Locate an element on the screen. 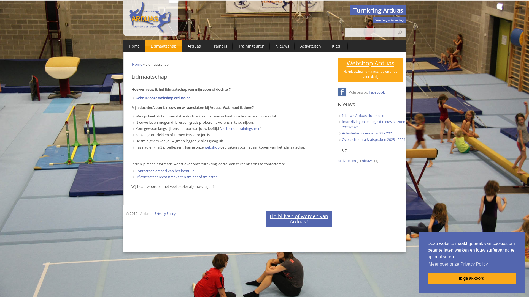 This screenshot has width=529, height=297. Activiteiten is located at coordinates (311, 46).